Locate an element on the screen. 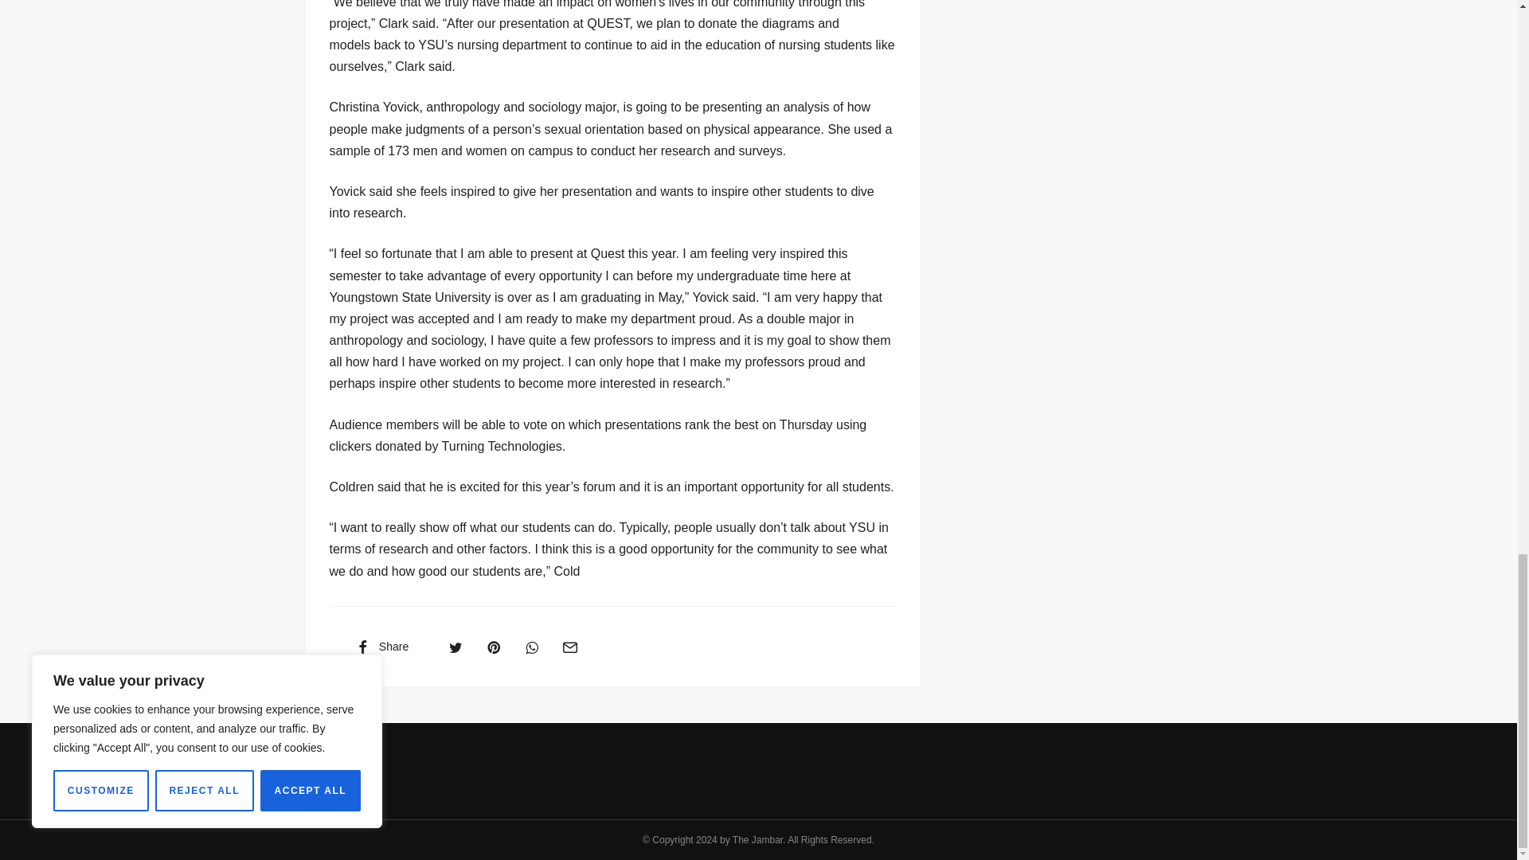  Share on Whatsapp is located at coordinates (532, 646).